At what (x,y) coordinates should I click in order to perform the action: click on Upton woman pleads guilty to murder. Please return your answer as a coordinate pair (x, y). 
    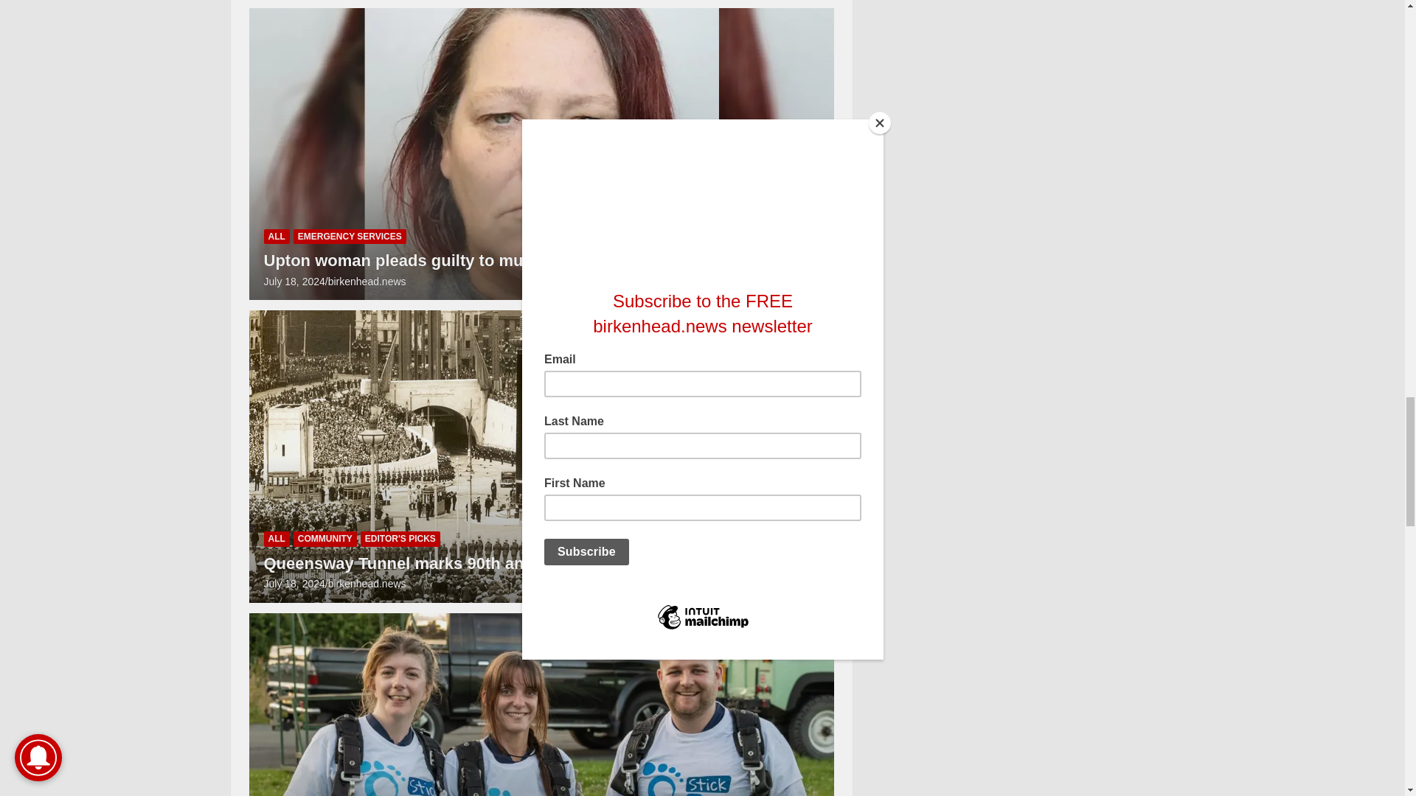
    Looking at the image, I should click on (294, 281).